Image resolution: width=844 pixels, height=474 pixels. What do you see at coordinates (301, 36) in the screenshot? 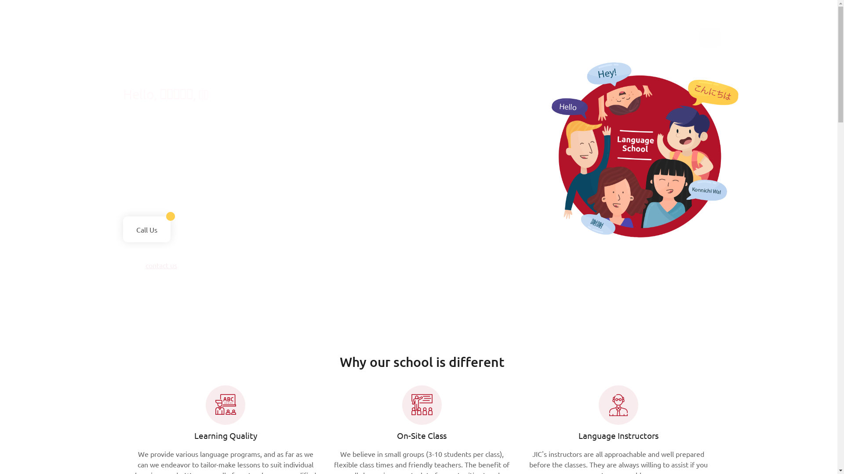
I see `Corporate` at bounding box center [301, 36].